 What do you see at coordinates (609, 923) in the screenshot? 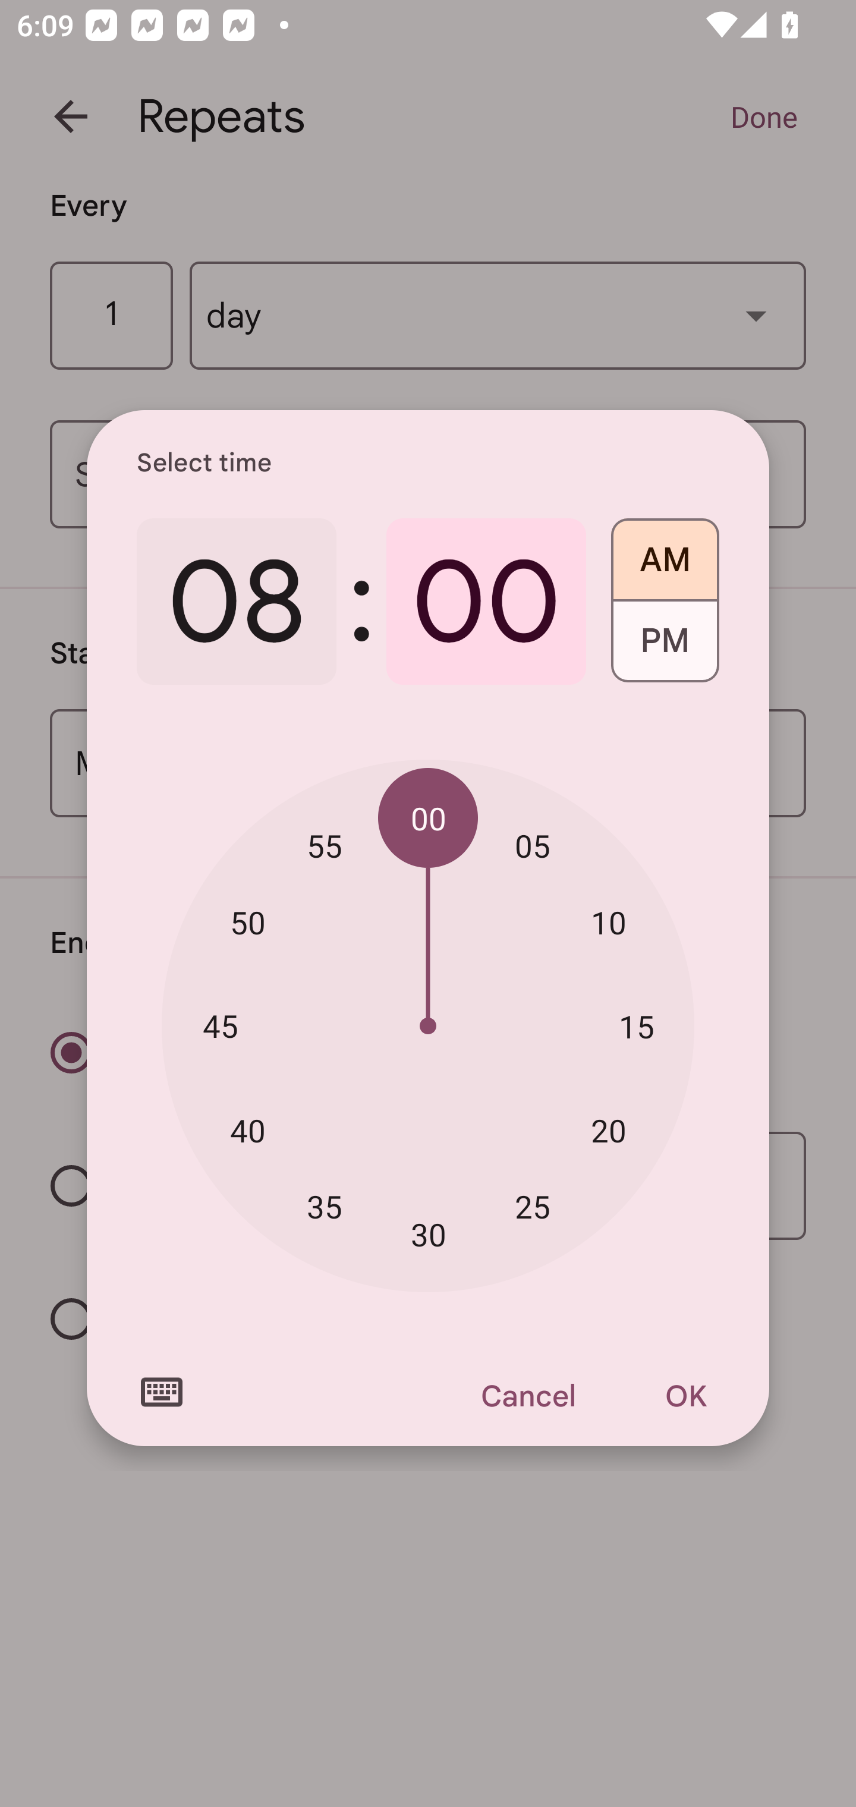
I see `10 10 minutes` at bounding box center [609, 923].